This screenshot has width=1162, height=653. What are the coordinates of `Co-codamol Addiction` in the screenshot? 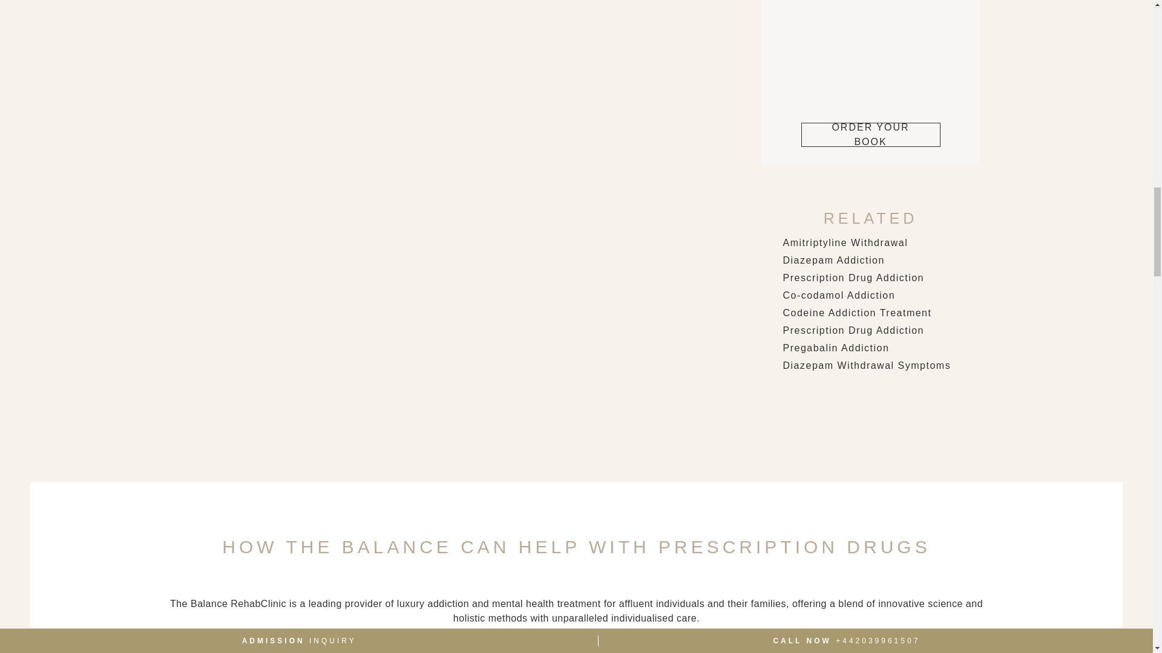 It's located at (839, 295).